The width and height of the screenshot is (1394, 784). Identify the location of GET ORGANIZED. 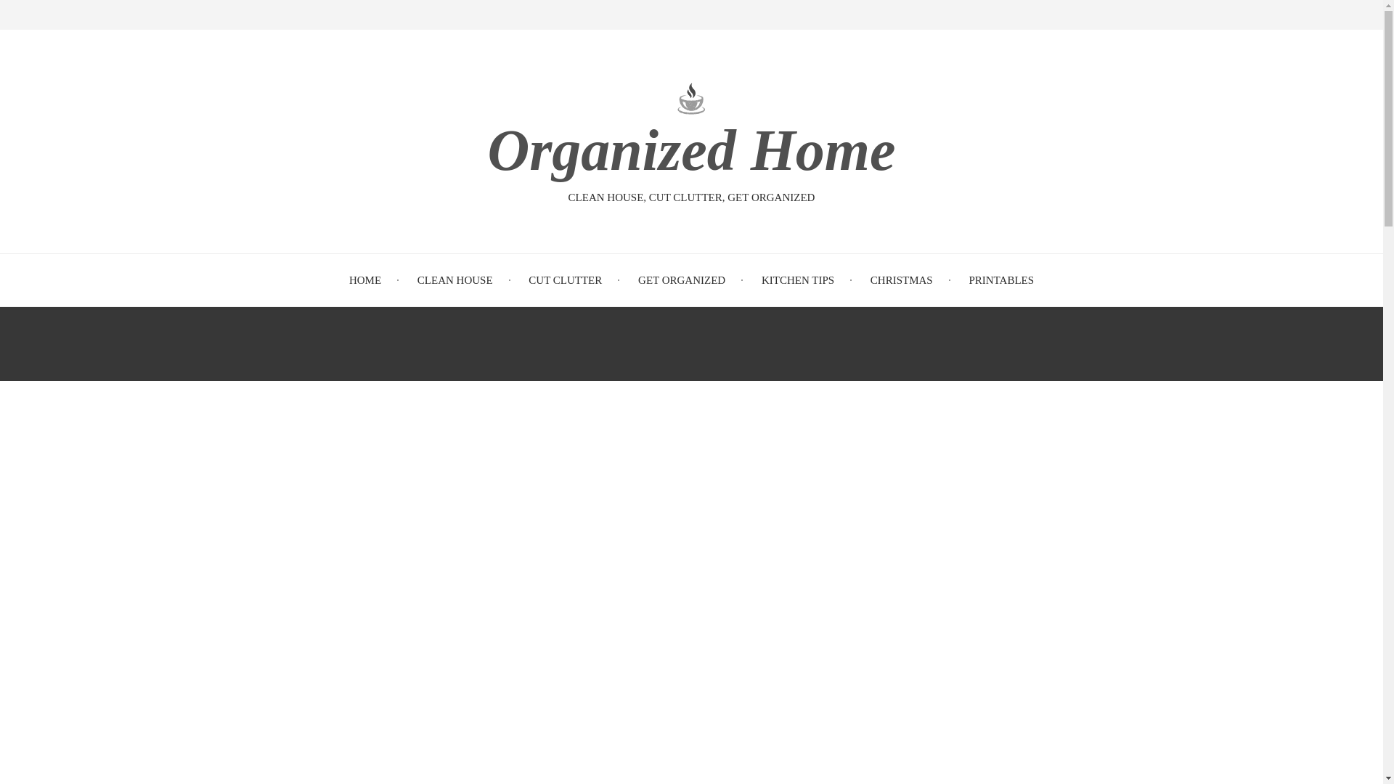
(681, 280).